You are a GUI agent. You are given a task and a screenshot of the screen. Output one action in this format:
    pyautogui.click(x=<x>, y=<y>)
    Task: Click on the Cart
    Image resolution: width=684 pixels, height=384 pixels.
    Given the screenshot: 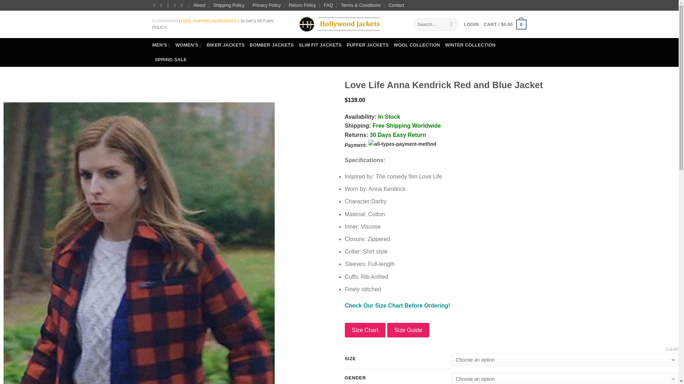 What is the action you would take?
    pyautogui.click(x=504, y=25)
    